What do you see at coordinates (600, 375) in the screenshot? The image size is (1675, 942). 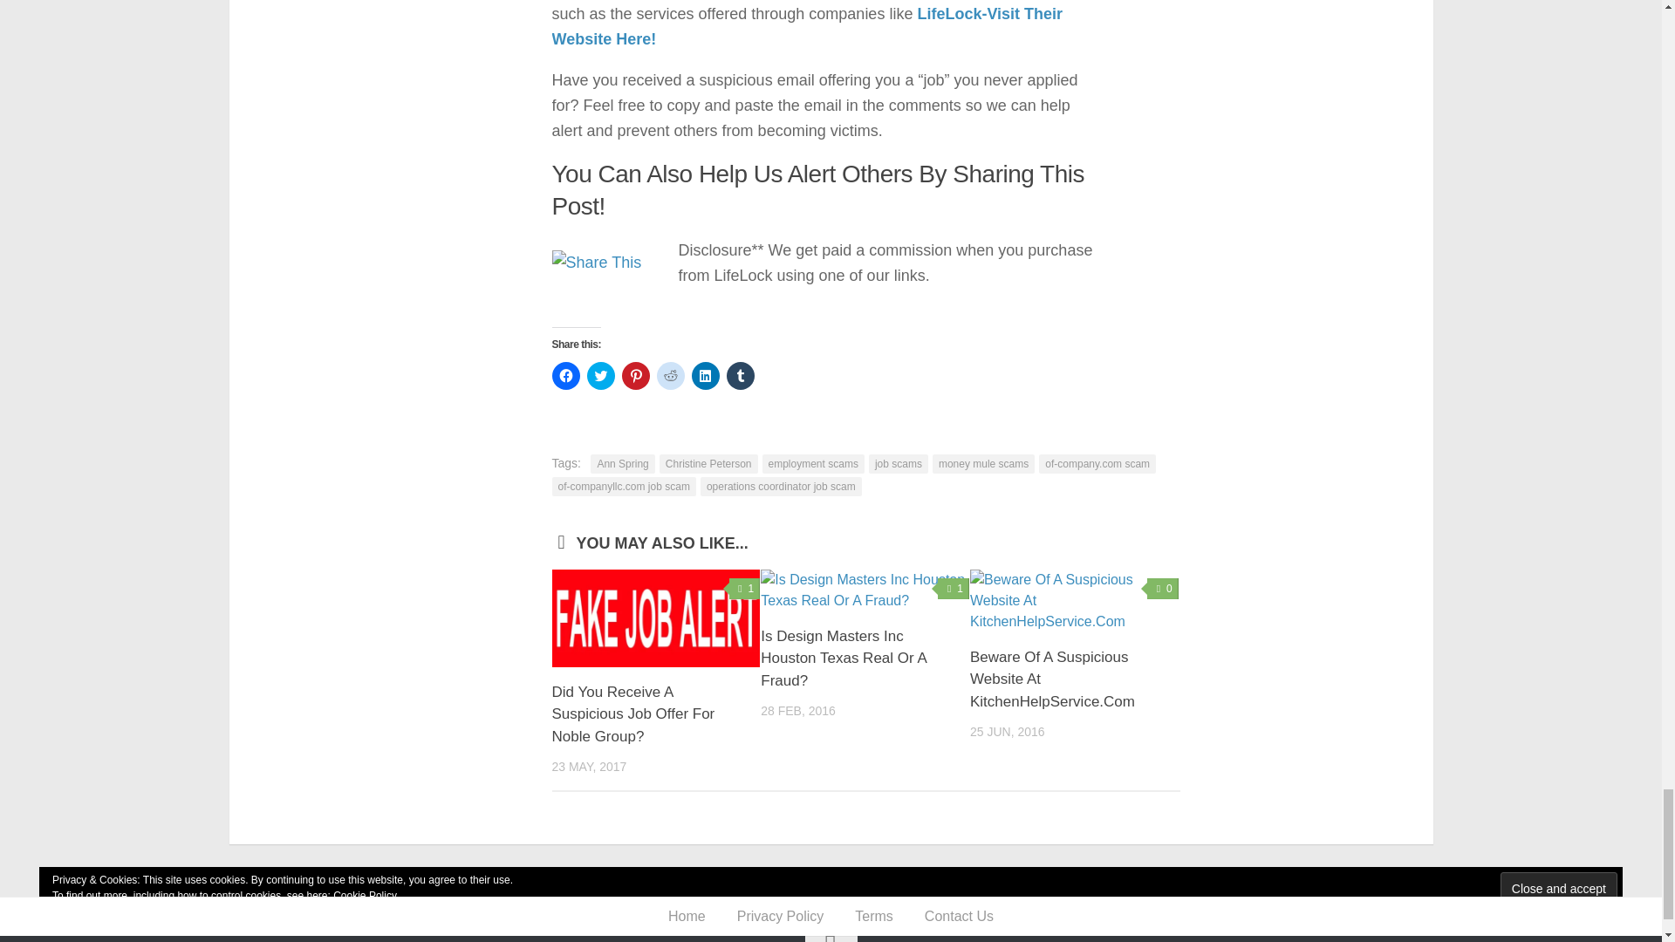 I see `Click to share on Twitter` at bounding box center [600, 375].